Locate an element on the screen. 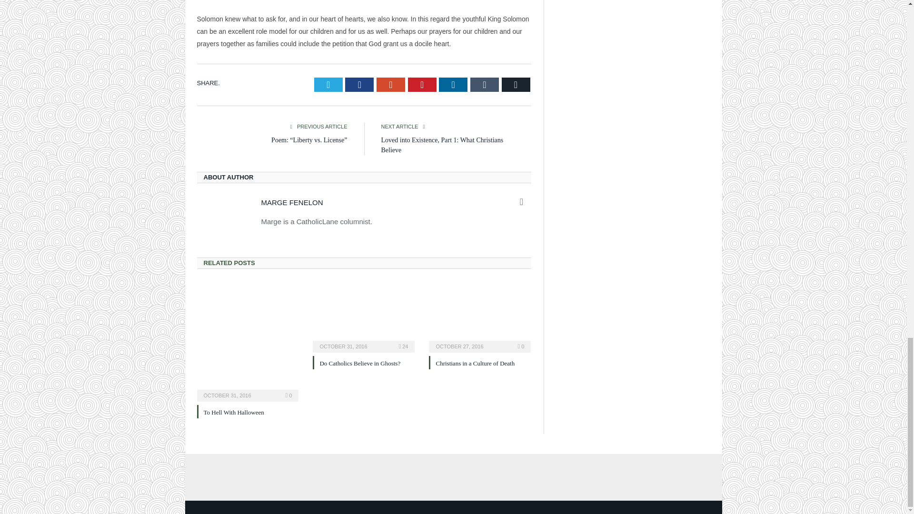 The width and height of the screenshot is (914, 514). Tumblr is located at coordinates (485, 85).